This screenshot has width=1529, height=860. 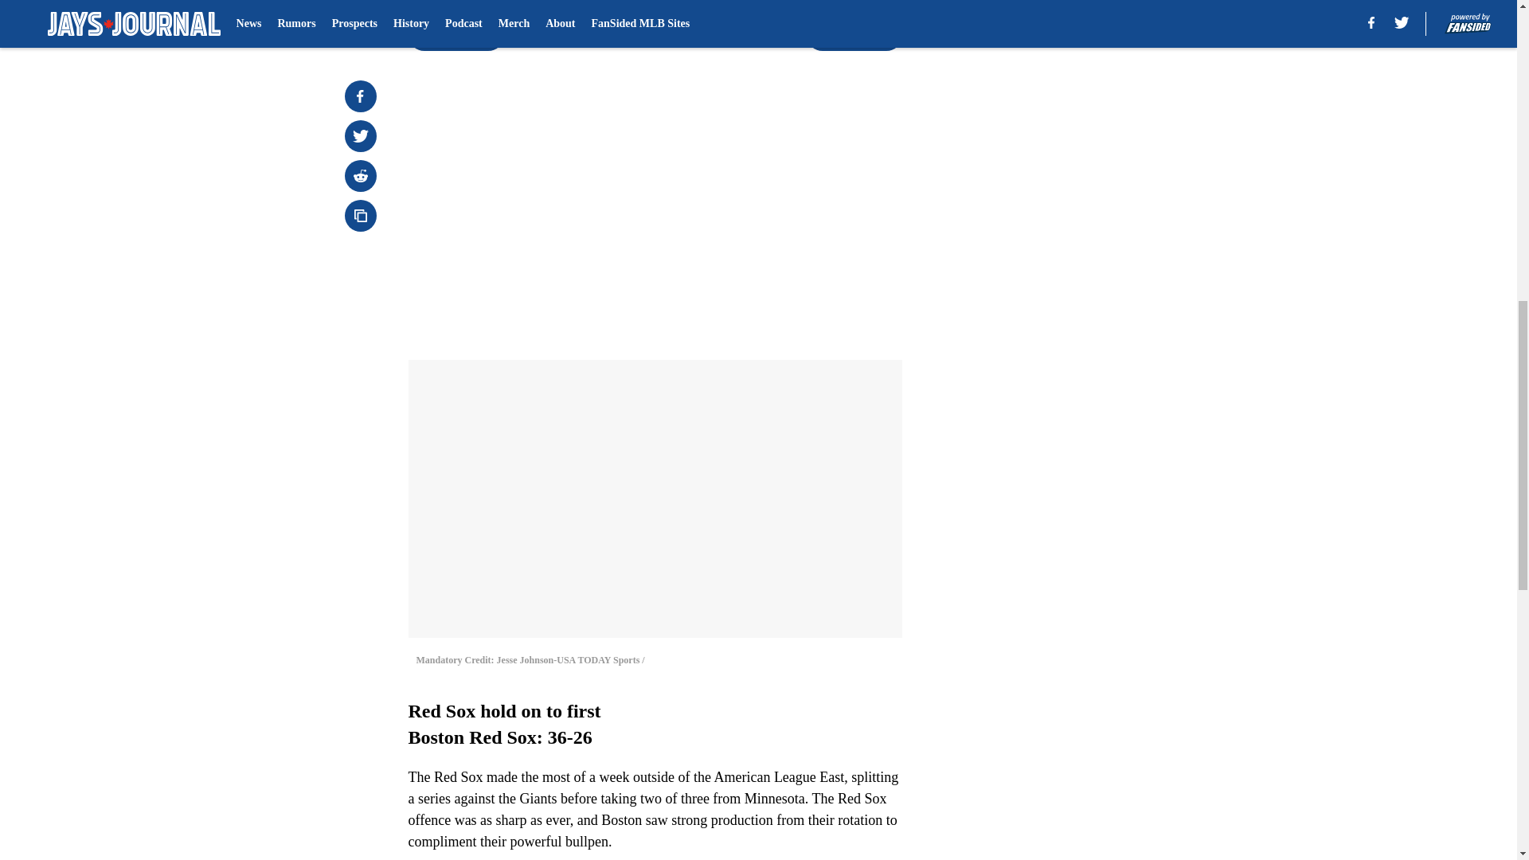 What do you see at coordinates (456, 34) in the screenshot?
I see `Prev` at bounding box center [456, 34].